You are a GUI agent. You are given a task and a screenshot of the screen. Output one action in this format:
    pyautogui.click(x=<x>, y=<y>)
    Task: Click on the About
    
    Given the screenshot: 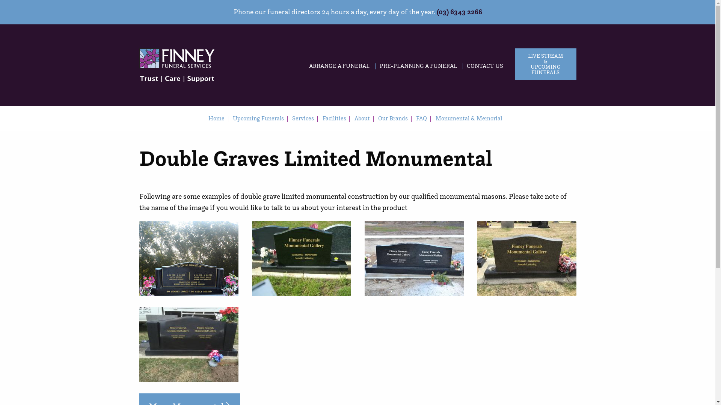 What is the action you would take?
    pyautogui.click(x=362, y=119)
    